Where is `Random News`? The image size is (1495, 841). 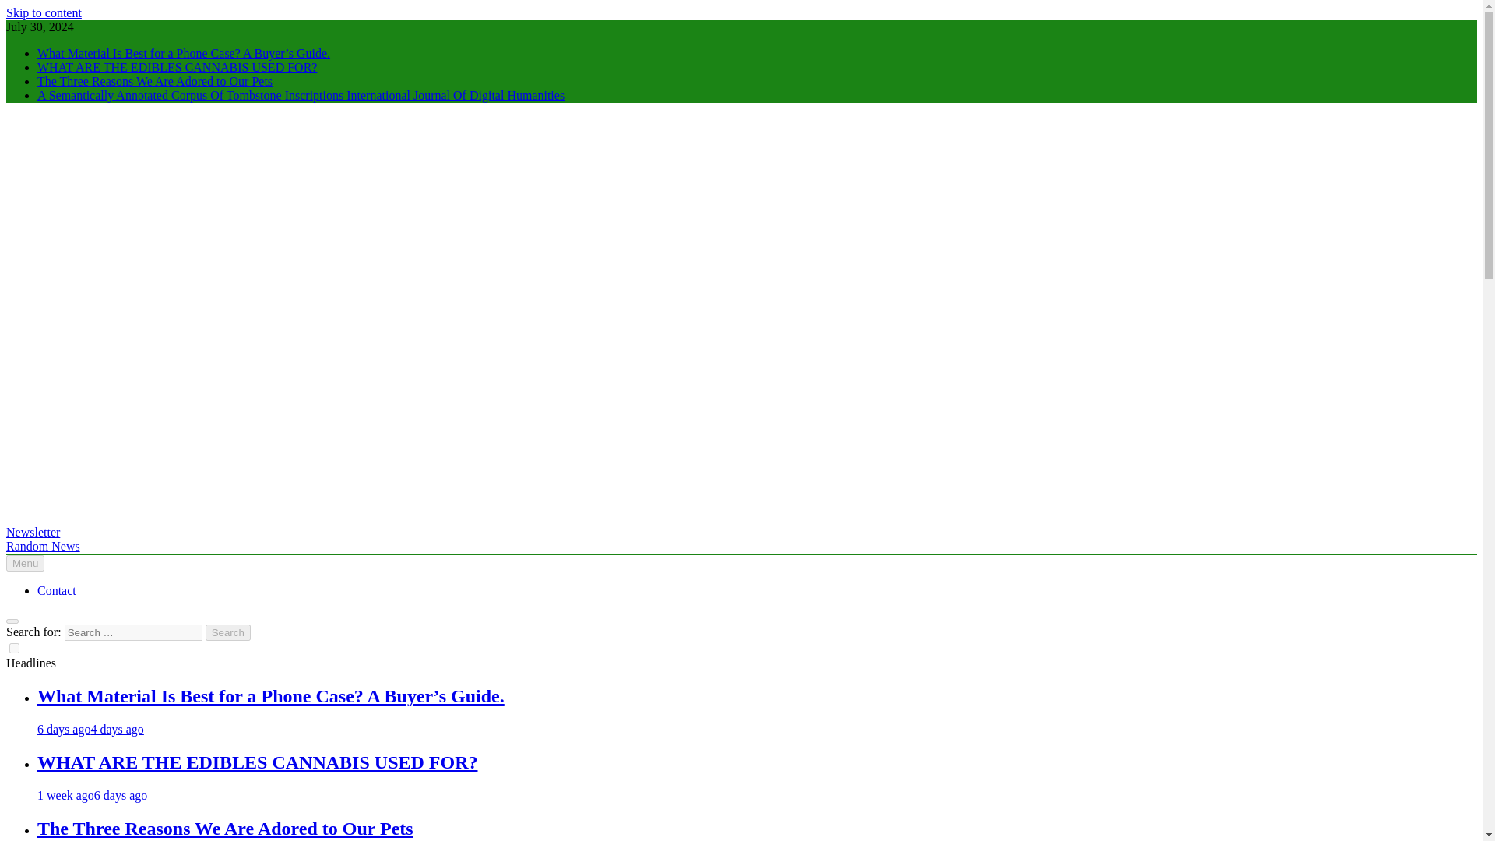 Random News is located at coordinates (43, 546).